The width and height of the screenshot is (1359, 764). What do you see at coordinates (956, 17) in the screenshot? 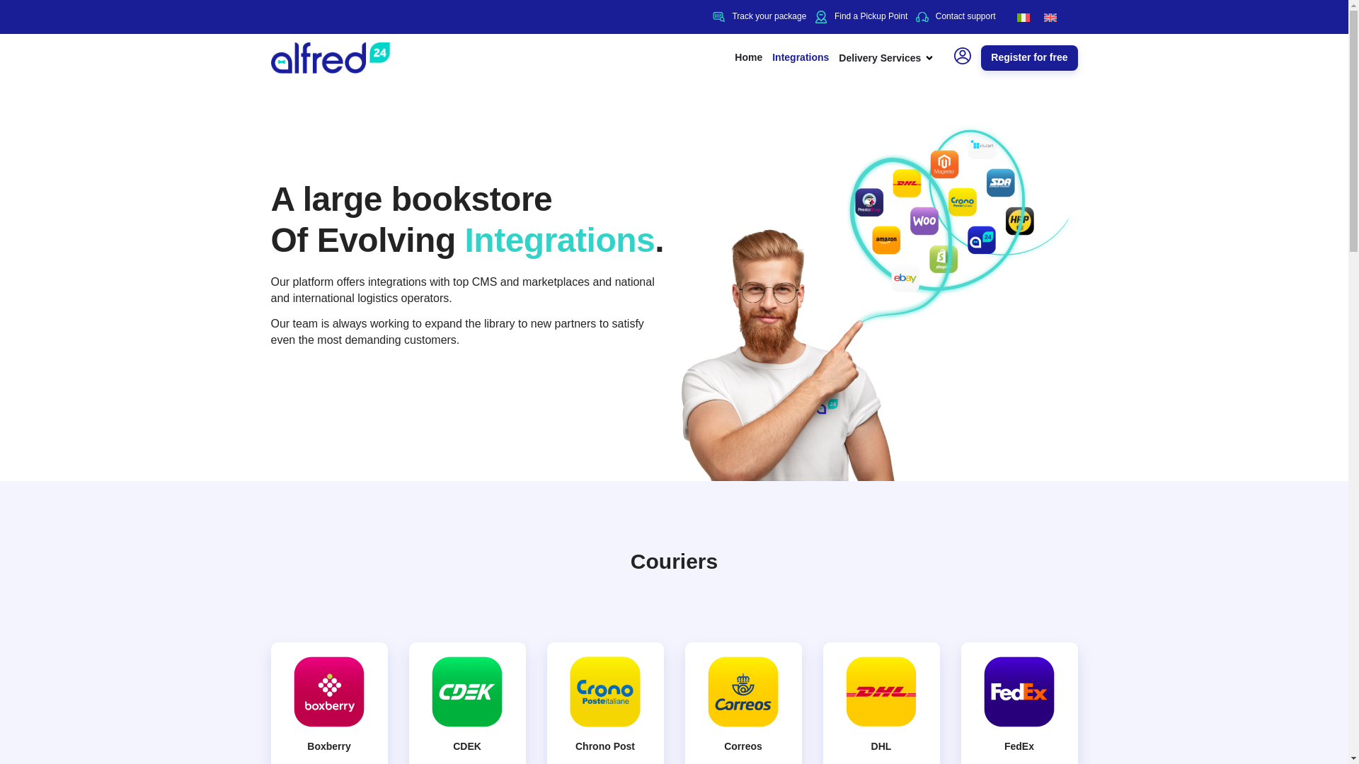
I see `Contact support` at bounding box center [956, 17].